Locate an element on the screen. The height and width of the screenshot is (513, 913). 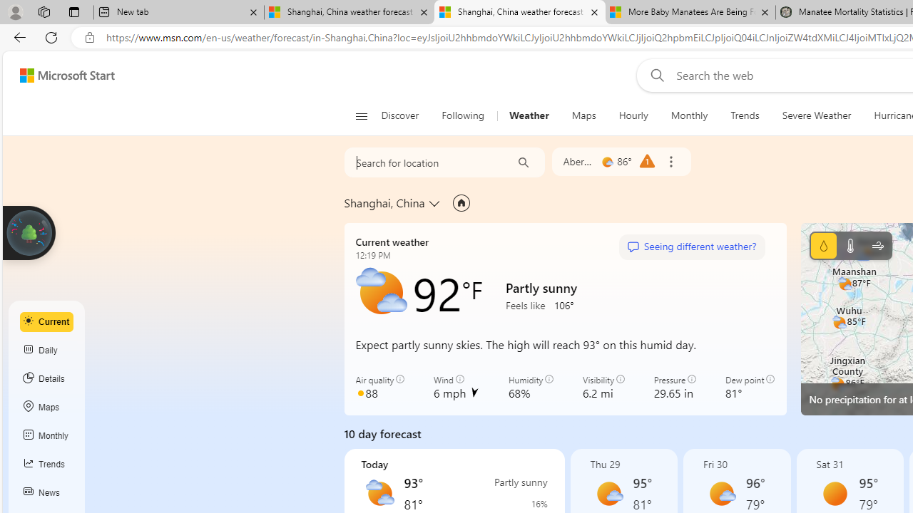
Maps is located at coordinates (47, 408).